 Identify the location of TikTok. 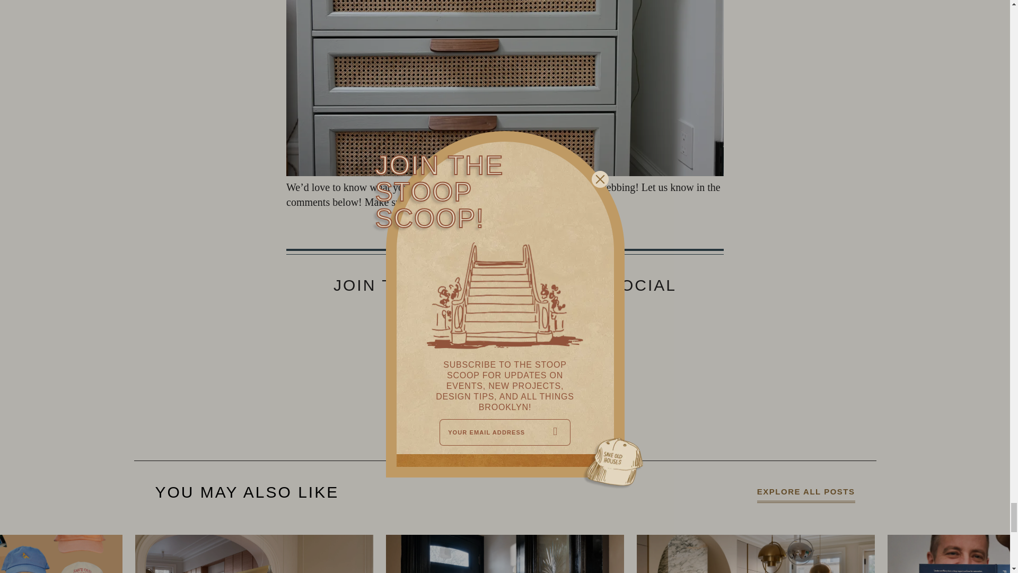
(546, 314).